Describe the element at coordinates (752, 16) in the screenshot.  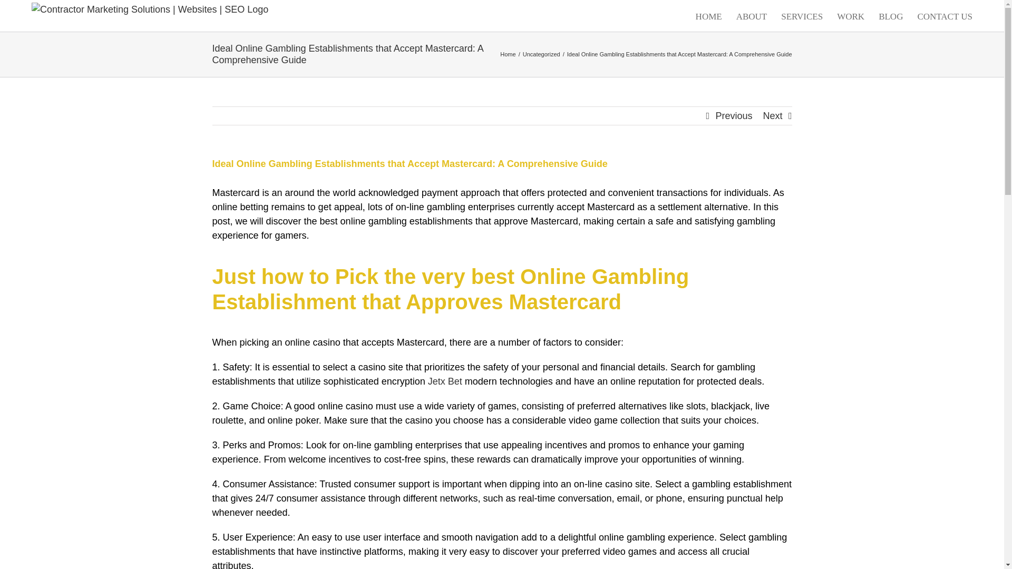
I see `ABOUT` at that location.